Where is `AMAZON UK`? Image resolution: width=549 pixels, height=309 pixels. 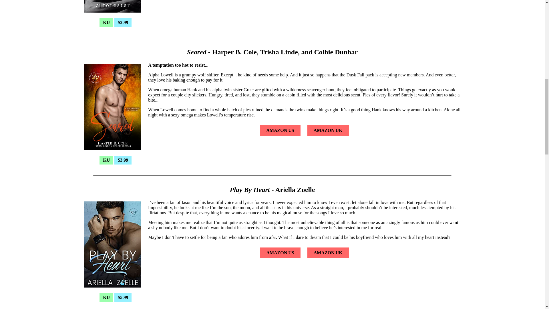 AMAZON UK is located at coordinates (328, 130).